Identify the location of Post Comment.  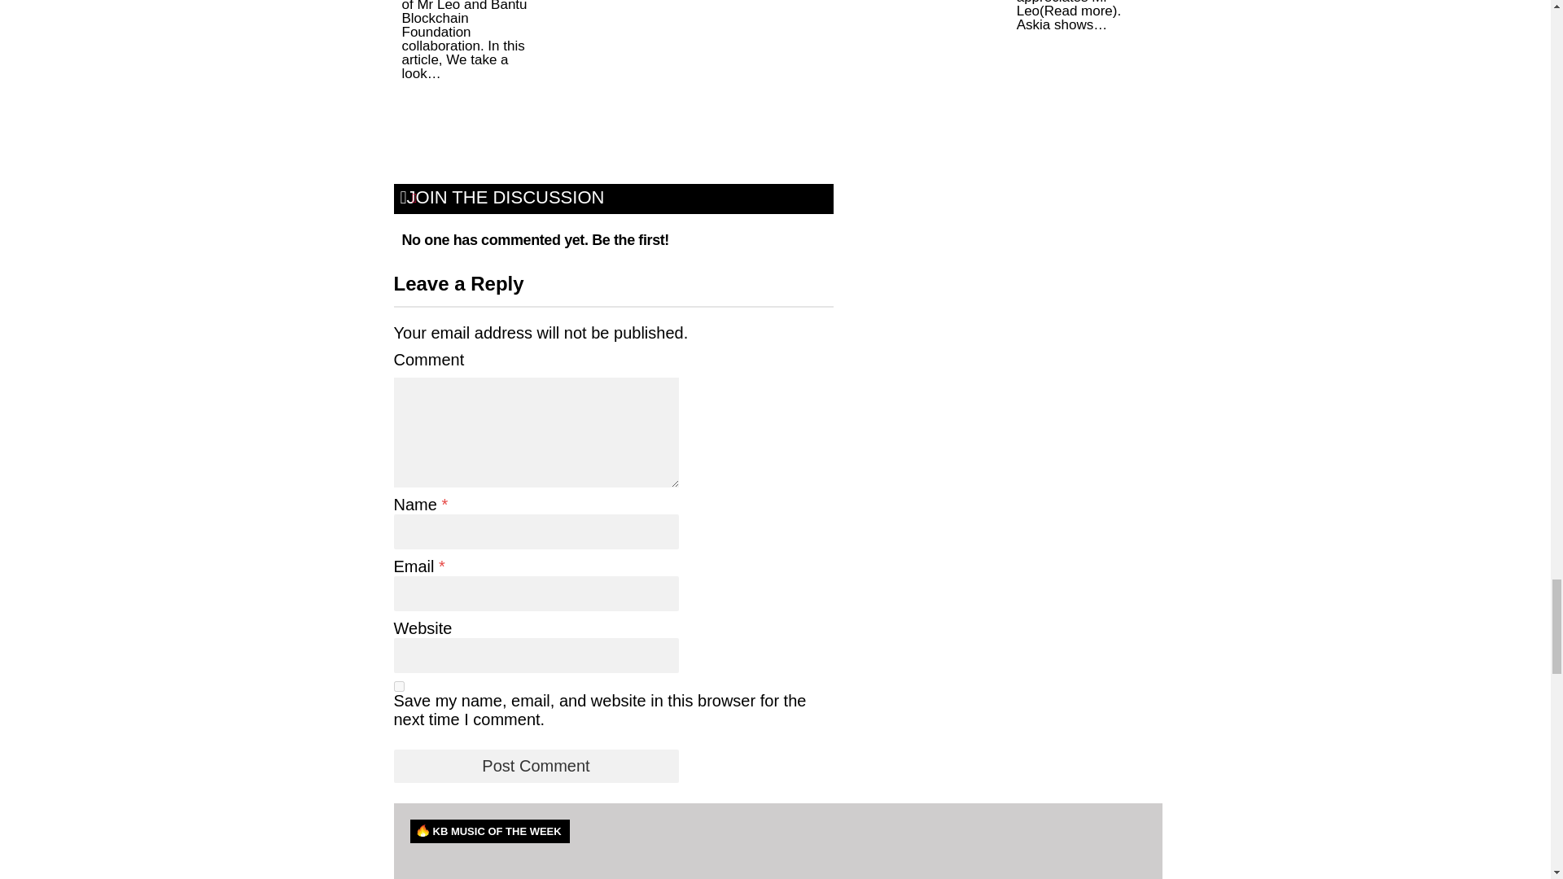
(536, 767).